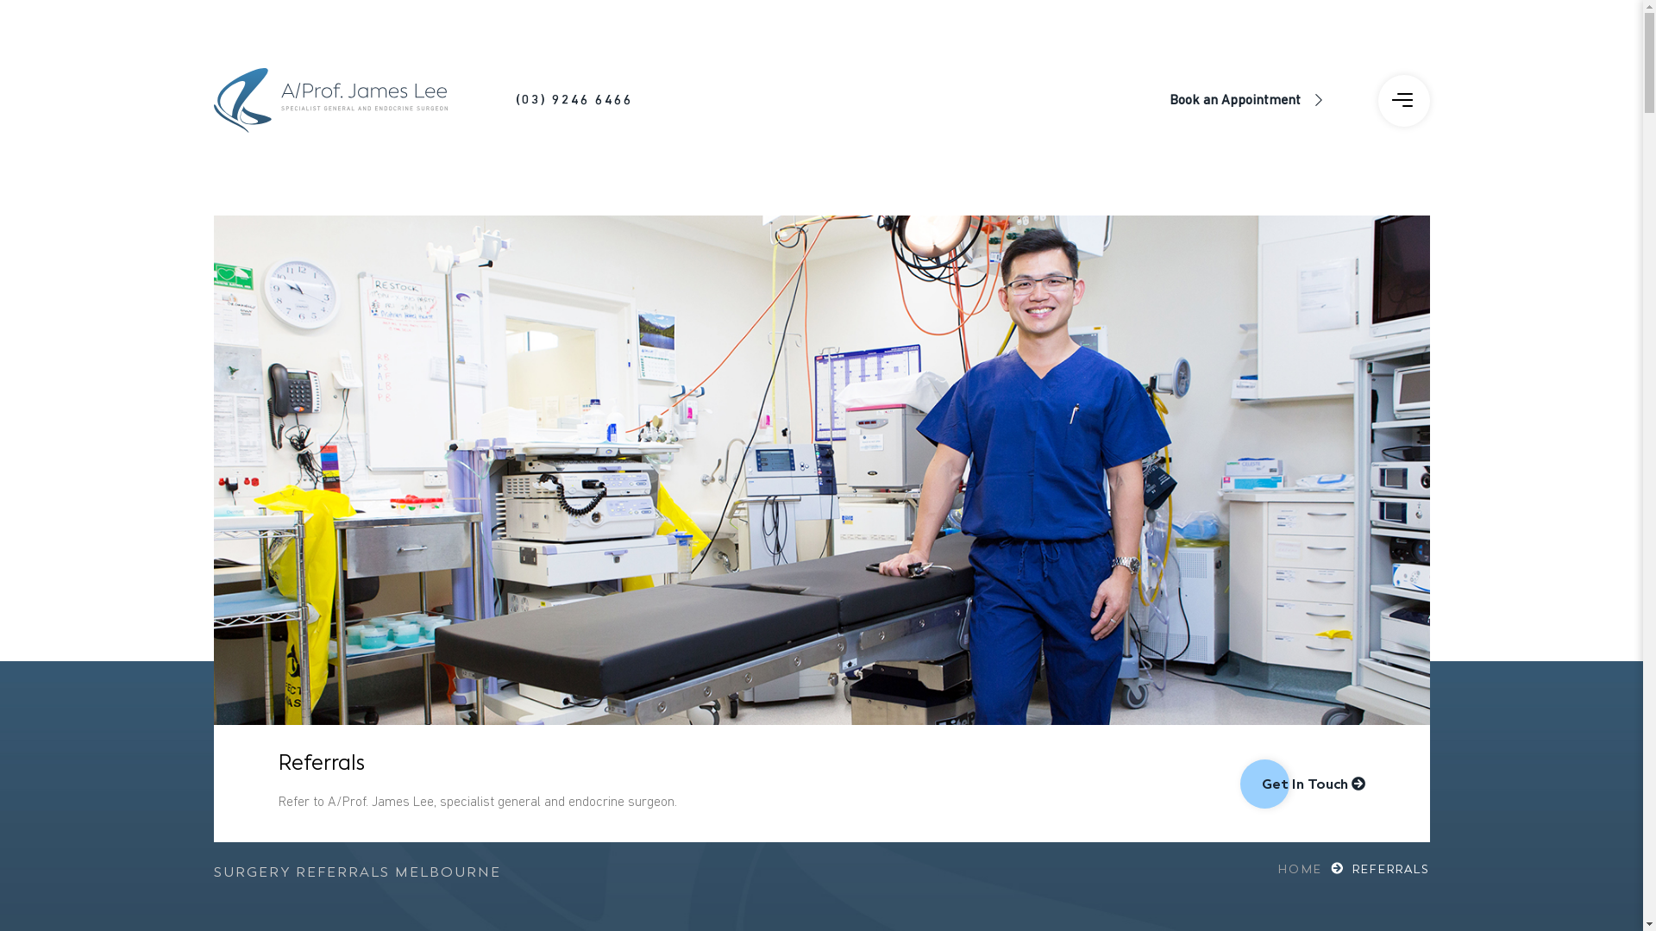 The image size is (1656, 931). What do you see at coordinates (1313, 870) in the screenshot?
I see `HOME` at bounding box center [1313, 870].